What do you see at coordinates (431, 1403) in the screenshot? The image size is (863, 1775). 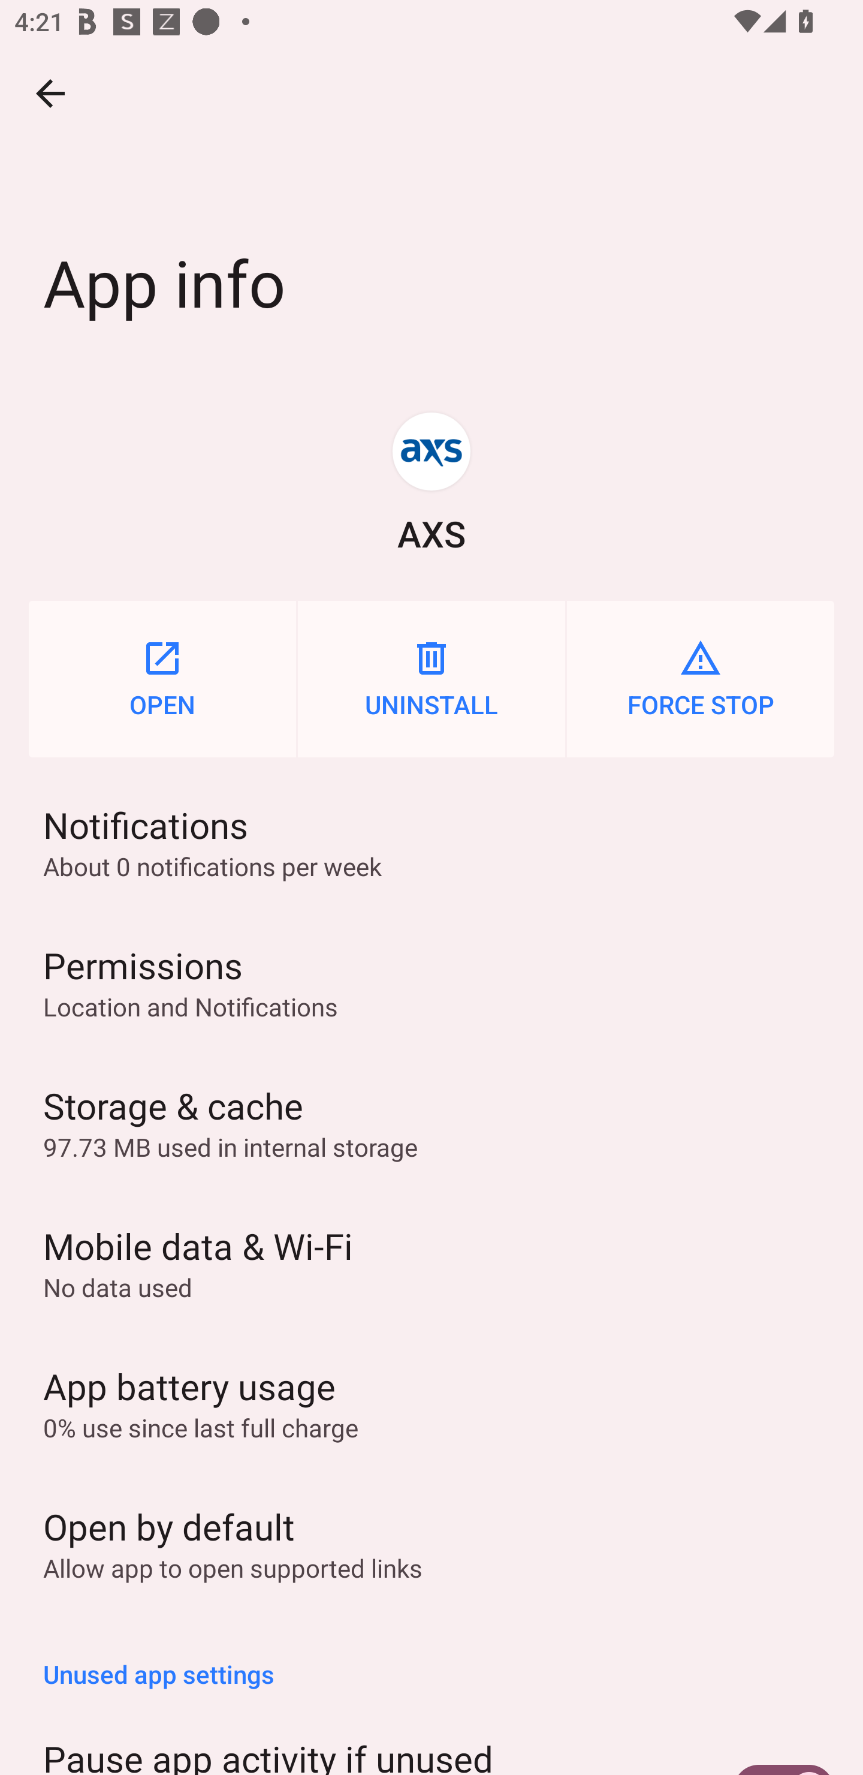 I see `App battery usage 0% use since last full charge` at bounding box center [431, 1403].